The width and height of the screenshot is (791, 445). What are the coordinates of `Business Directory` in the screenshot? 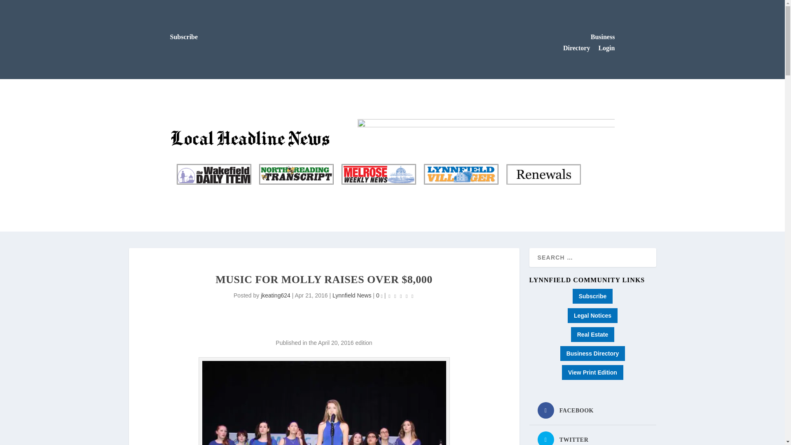 It's located at (589, 42).